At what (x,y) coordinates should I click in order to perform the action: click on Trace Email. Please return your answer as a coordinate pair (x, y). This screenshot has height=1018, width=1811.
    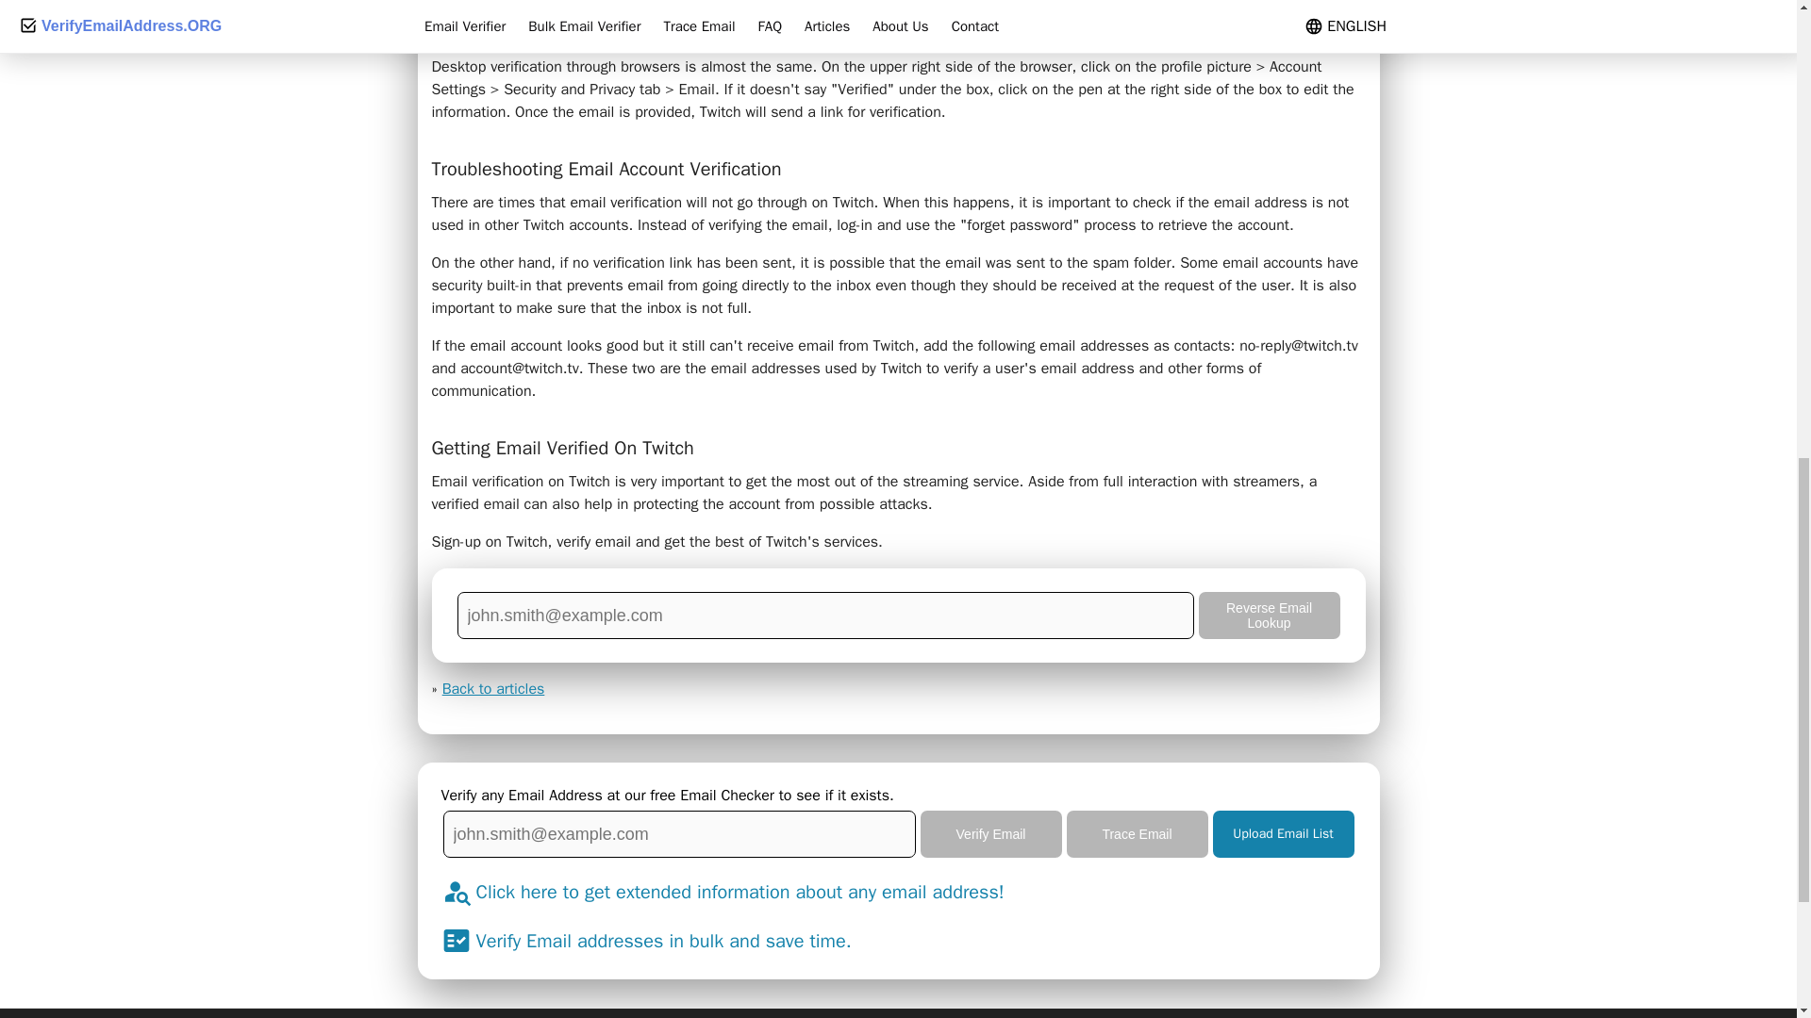
    Looking at the image, I should click on (1137, 833).